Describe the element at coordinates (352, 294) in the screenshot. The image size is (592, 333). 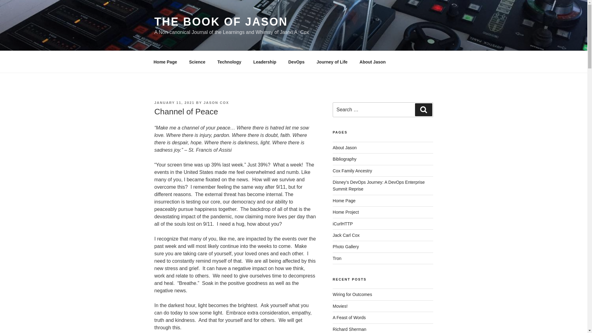
I see `Wiring for Outcomes` at that location.